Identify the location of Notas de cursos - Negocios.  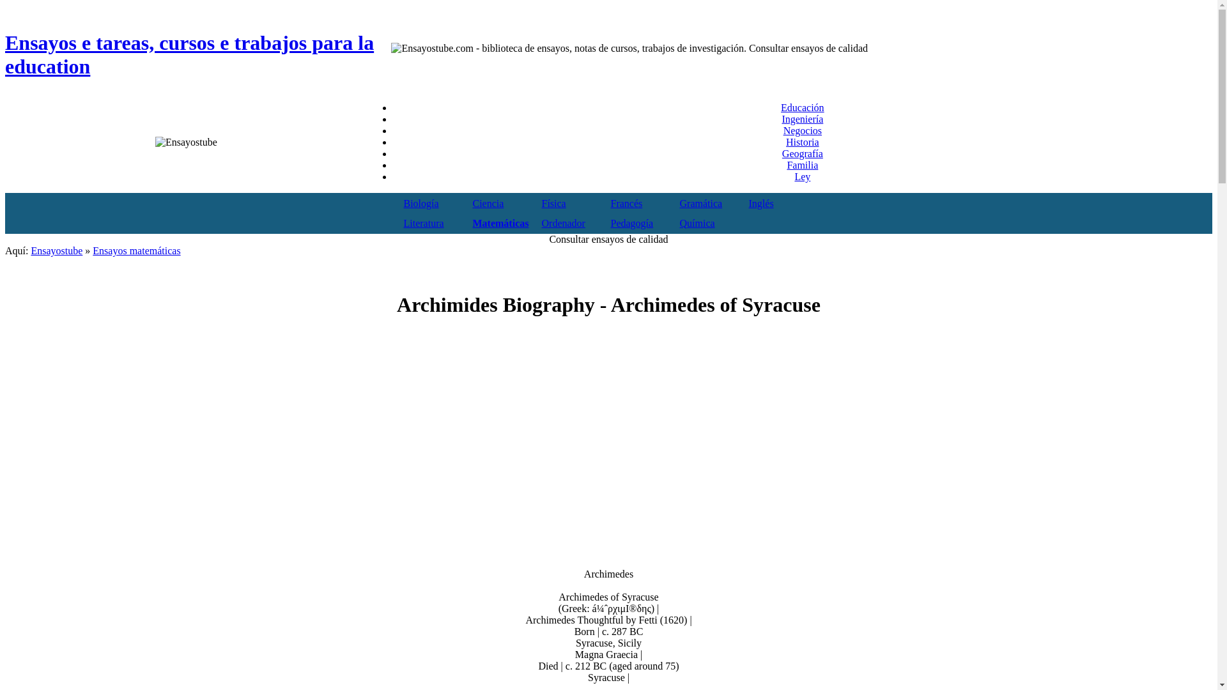
(803, 130).